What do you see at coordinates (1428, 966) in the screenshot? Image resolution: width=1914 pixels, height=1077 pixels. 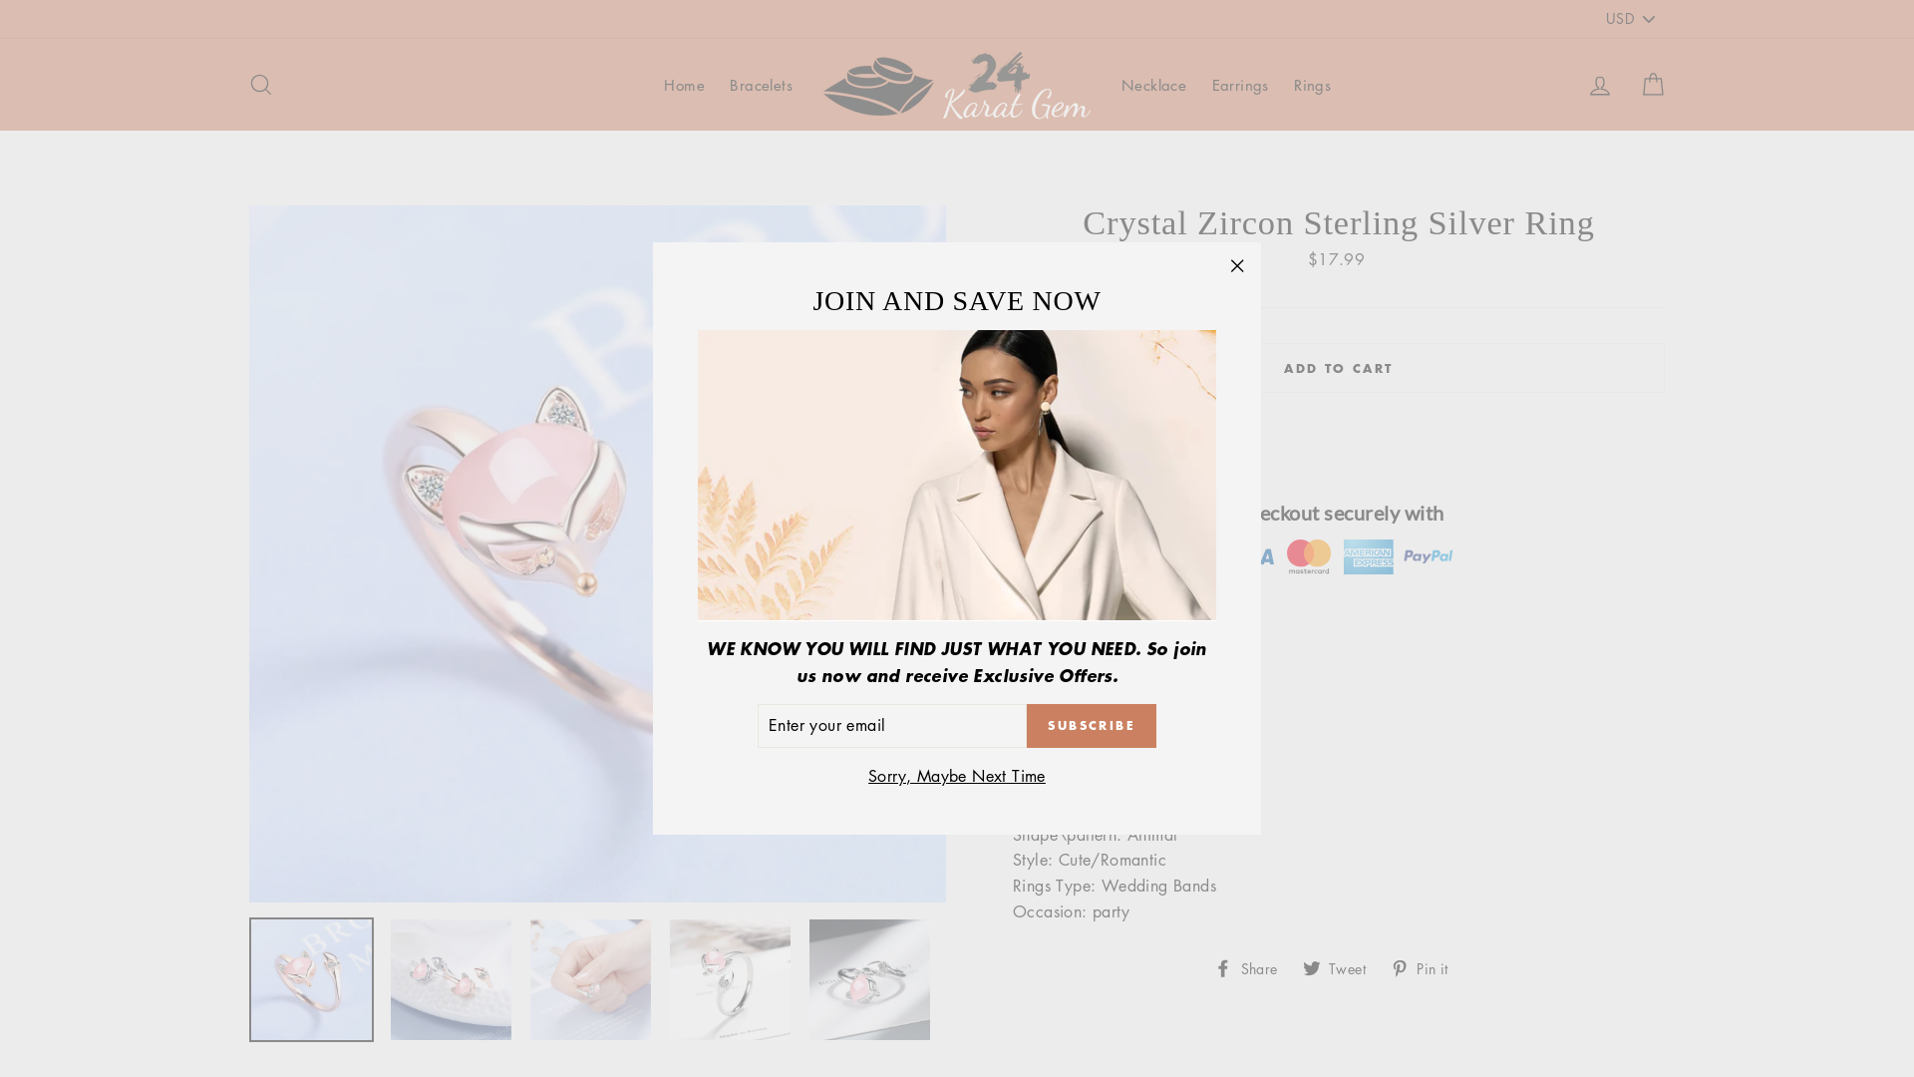 I see `Pin it
Pin on Pinterest` at bounding box center [1428, 966].